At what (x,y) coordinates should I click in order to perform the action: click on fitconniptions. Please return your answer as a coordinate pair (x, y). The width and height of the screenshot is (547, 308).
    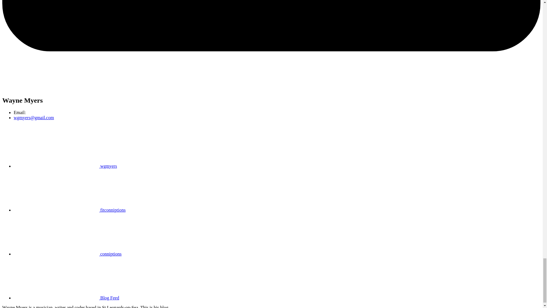
    Looking at the image, I should click on (70, 210).